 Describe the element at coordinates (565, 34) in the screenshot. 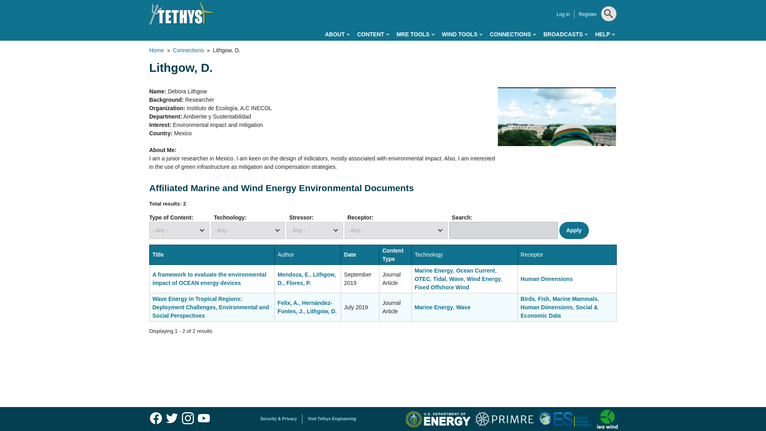

I see `BROADCASTS` at that location.